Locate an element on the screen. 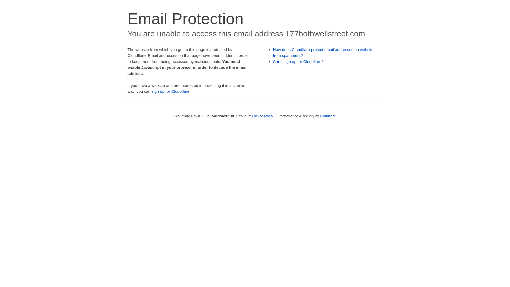  sign up for Cloudflare is located at coordinates (171, 91).